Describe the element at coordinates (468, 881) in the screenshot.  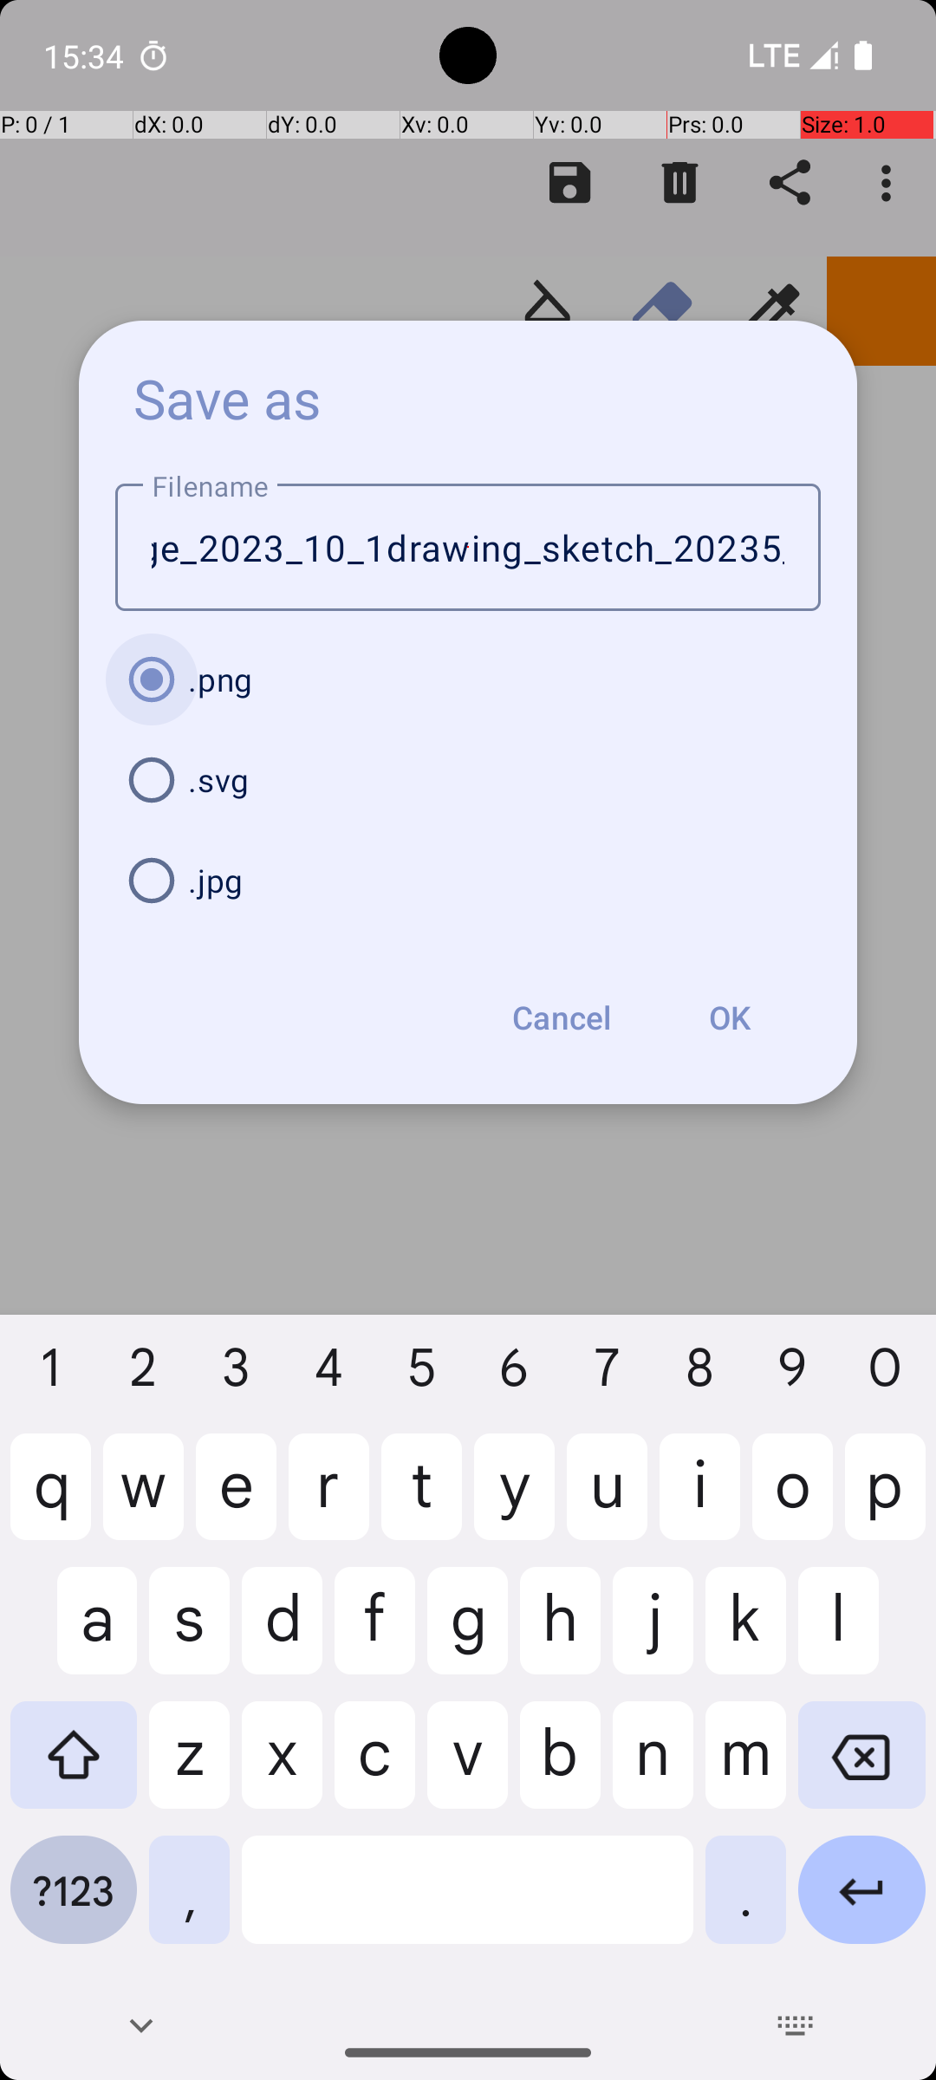
I see `.jpg` at that location.